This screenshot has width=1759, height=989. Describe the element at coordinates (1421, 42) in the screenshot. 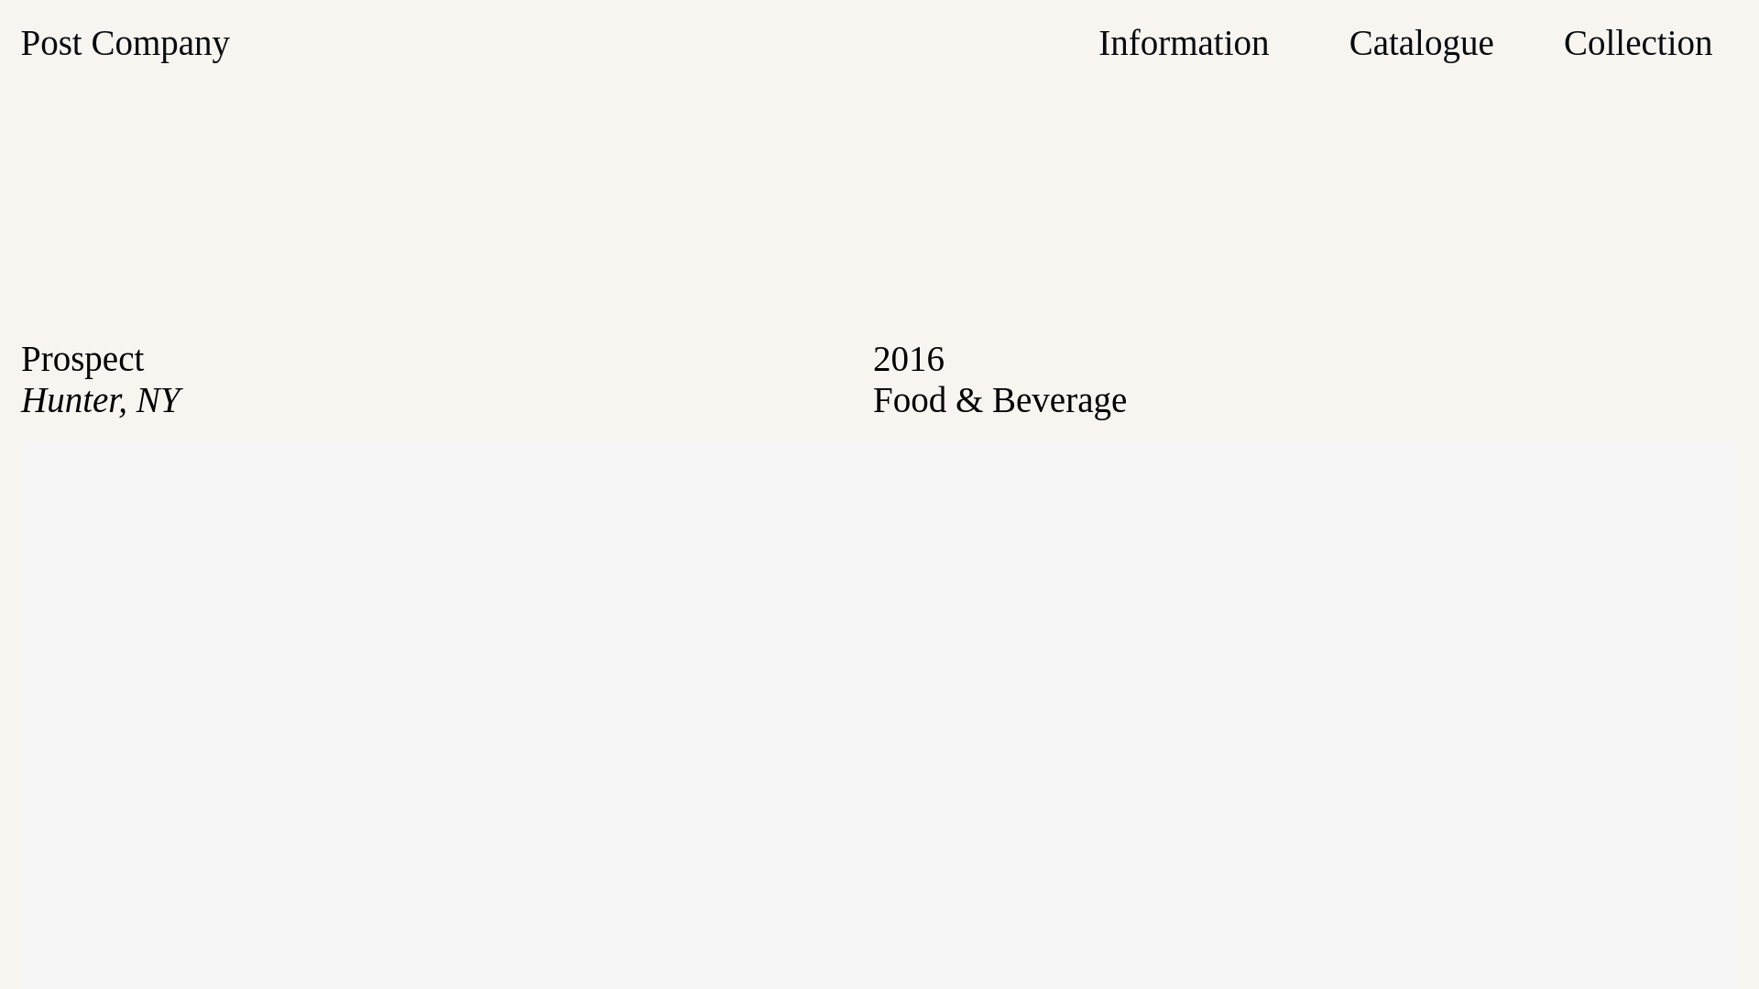

I see `Catalogue` at that location.